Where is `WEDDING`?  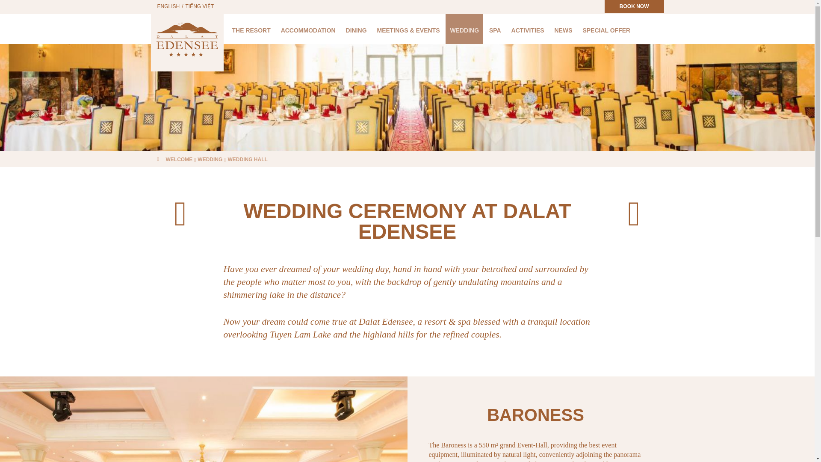
WEDDING is located at coordinates (464, 29).